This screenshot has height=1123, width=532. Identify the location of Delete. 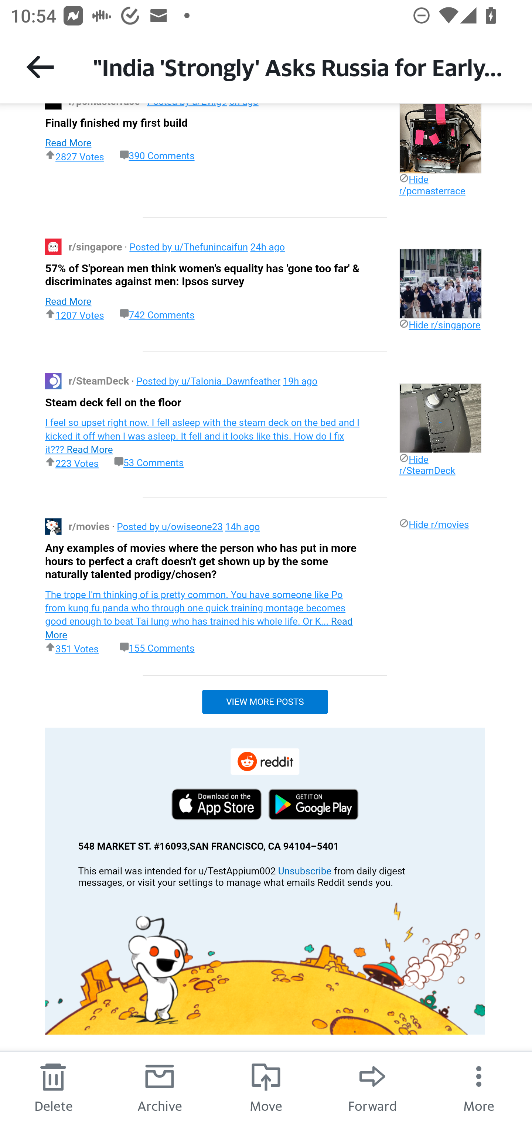
(53, 1087).